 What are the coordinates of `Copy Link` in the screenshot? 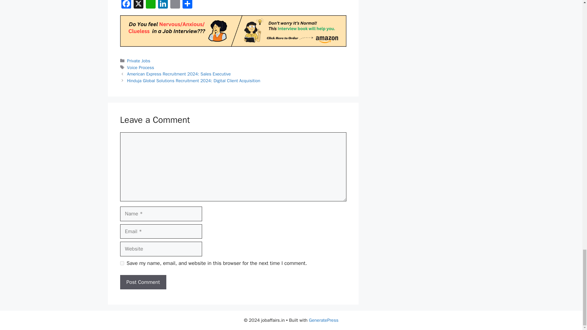 It's located at (175, 5).